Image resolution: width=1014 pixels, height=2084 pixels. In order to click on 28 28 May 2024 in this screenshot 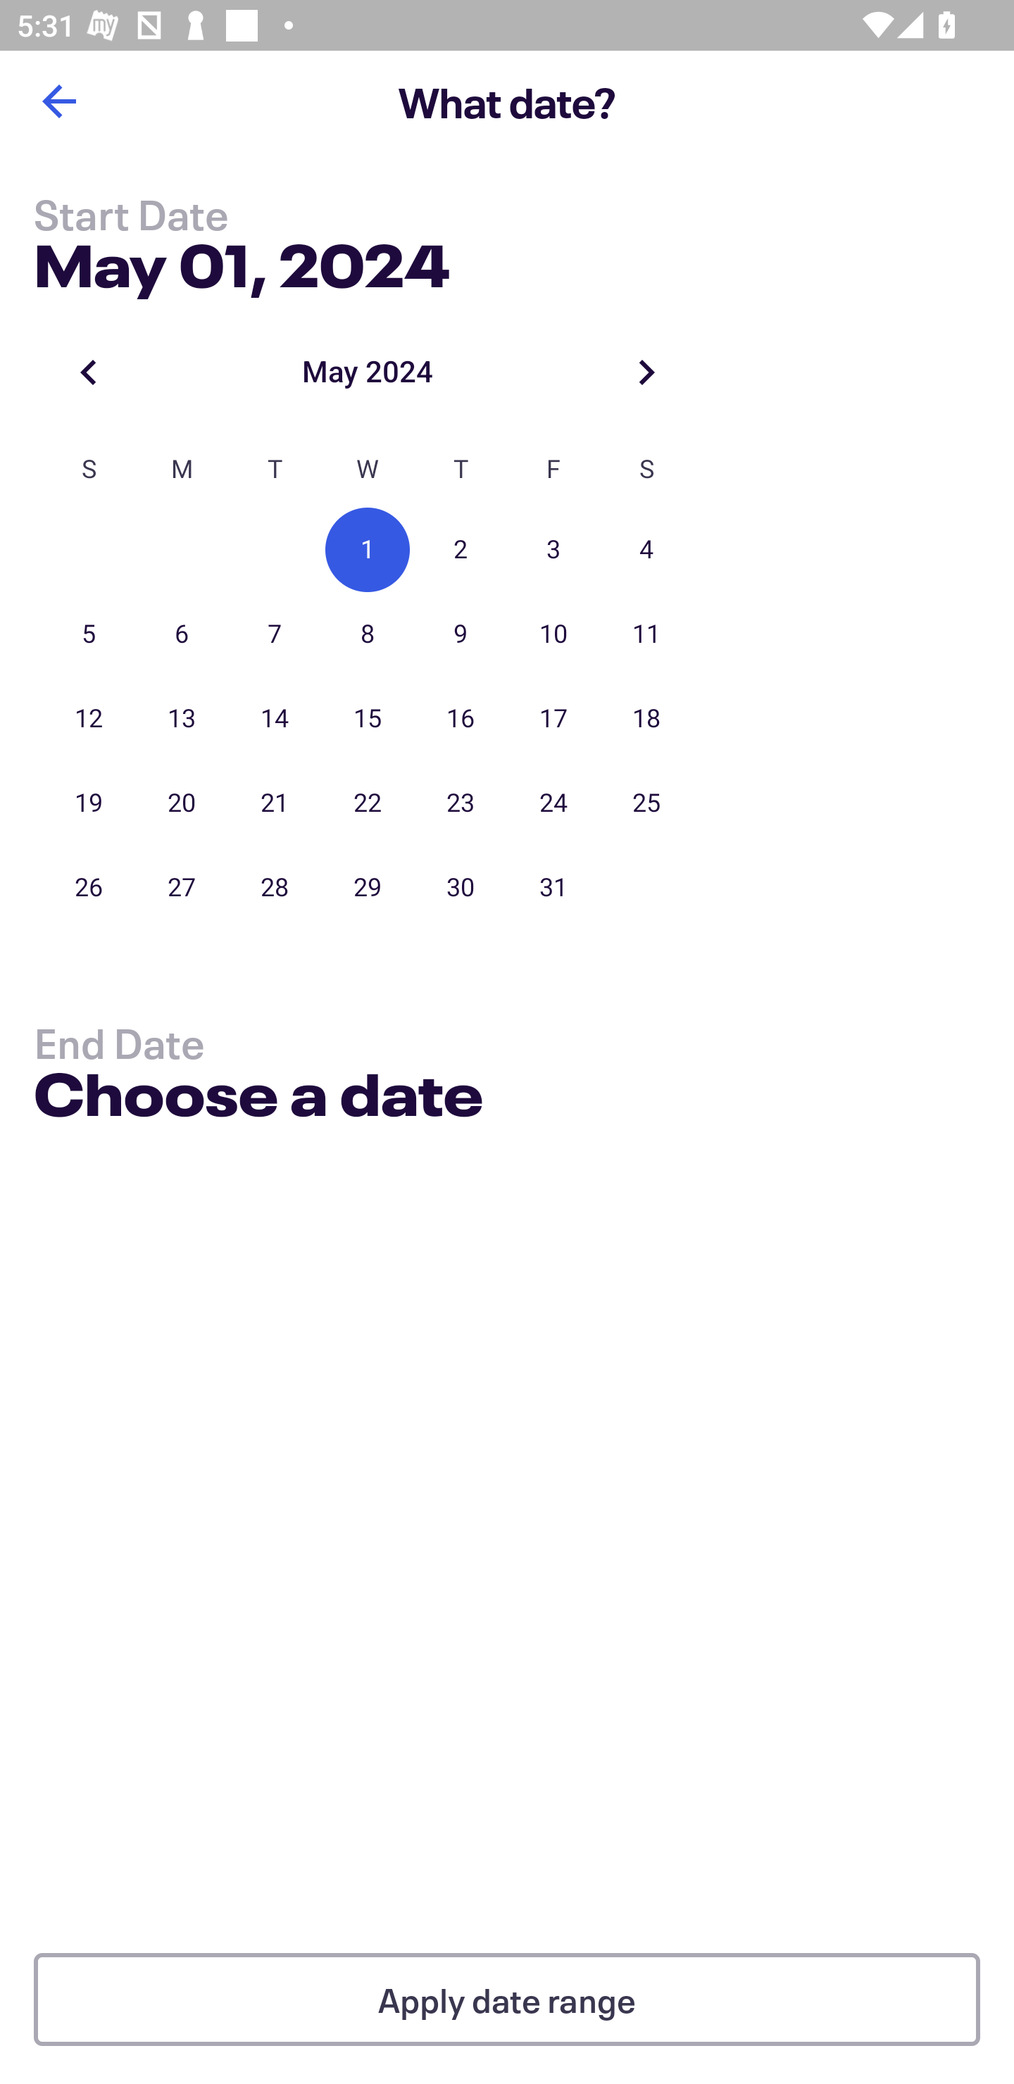, I will do `click(275, 887)`.